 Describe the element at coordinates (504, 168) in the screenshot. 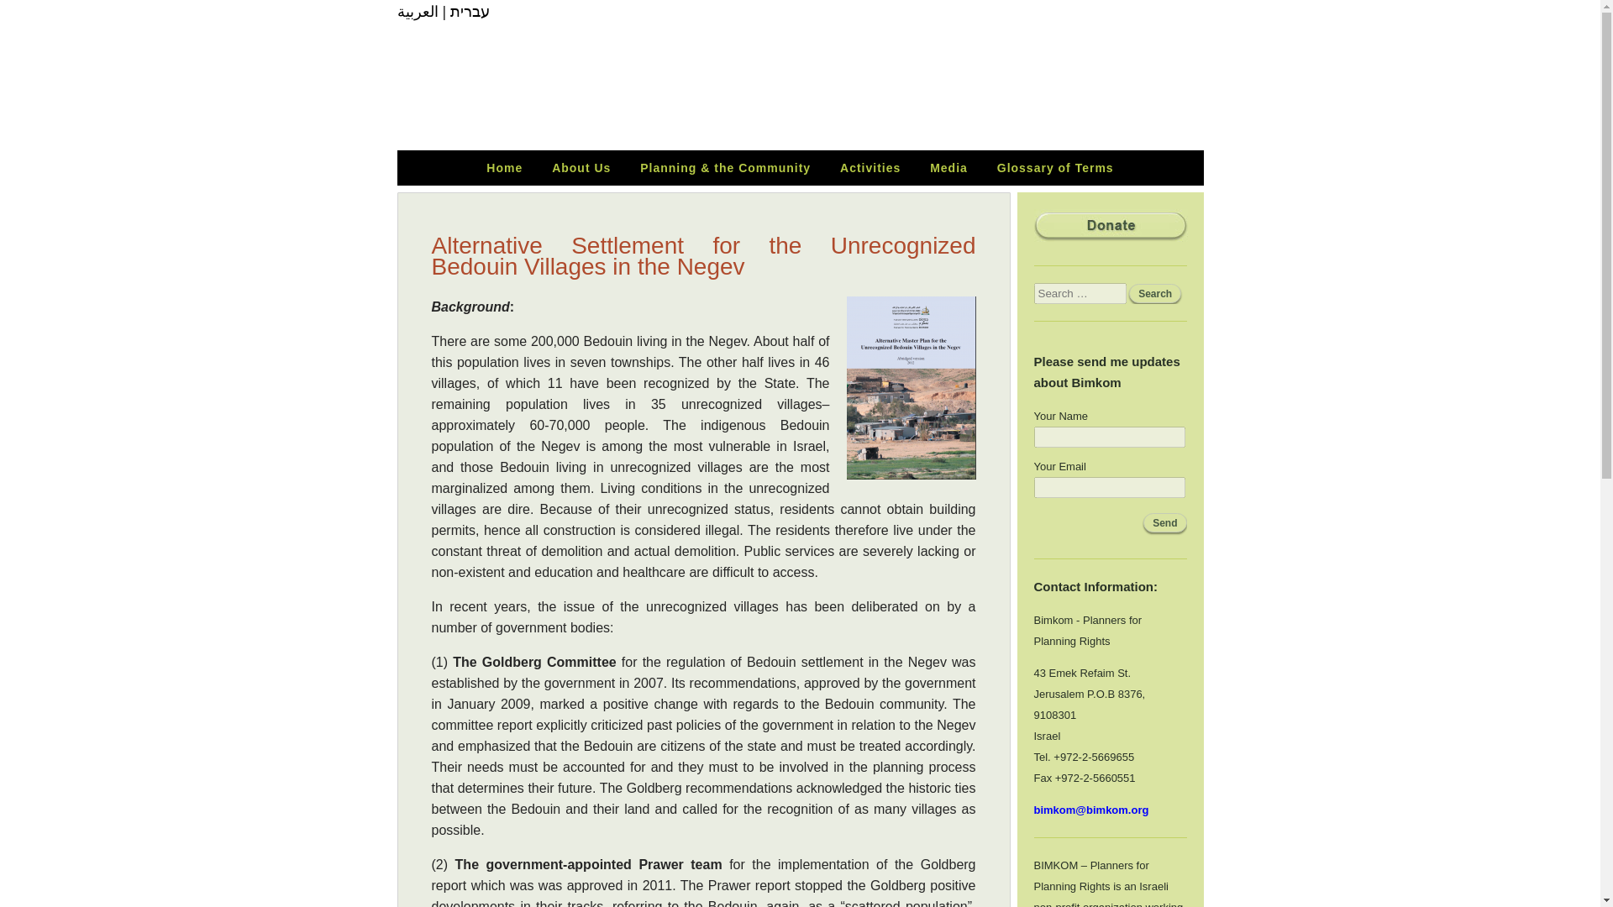

I see `Home` at that location.